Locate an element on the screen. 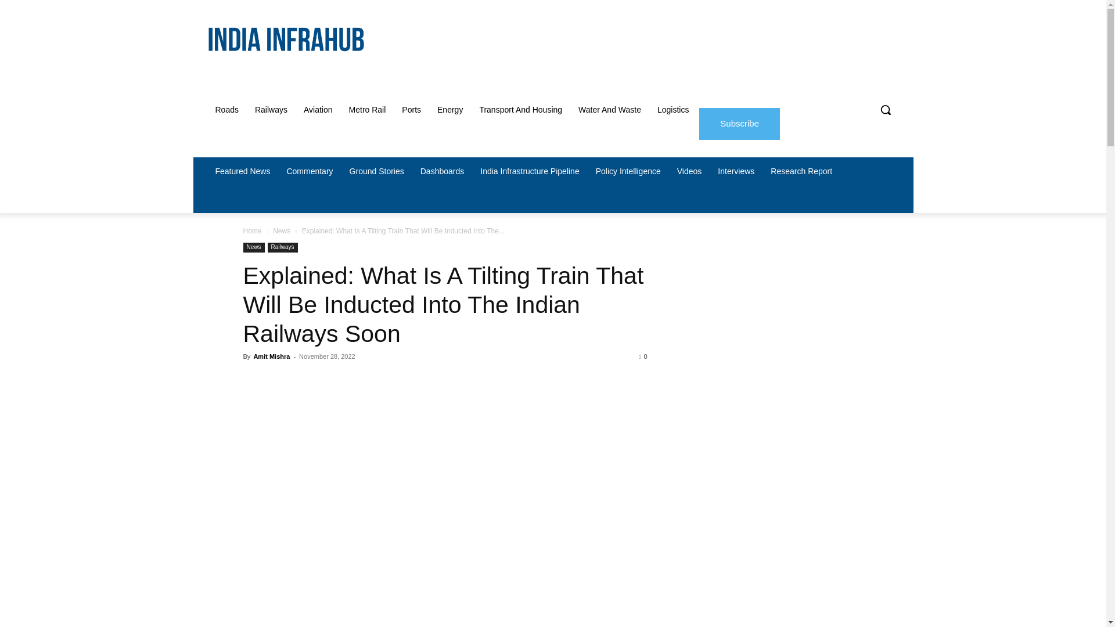 This screenshot has height=627, width=1115. Policy Intelligence is located at coordinates (628, 171).